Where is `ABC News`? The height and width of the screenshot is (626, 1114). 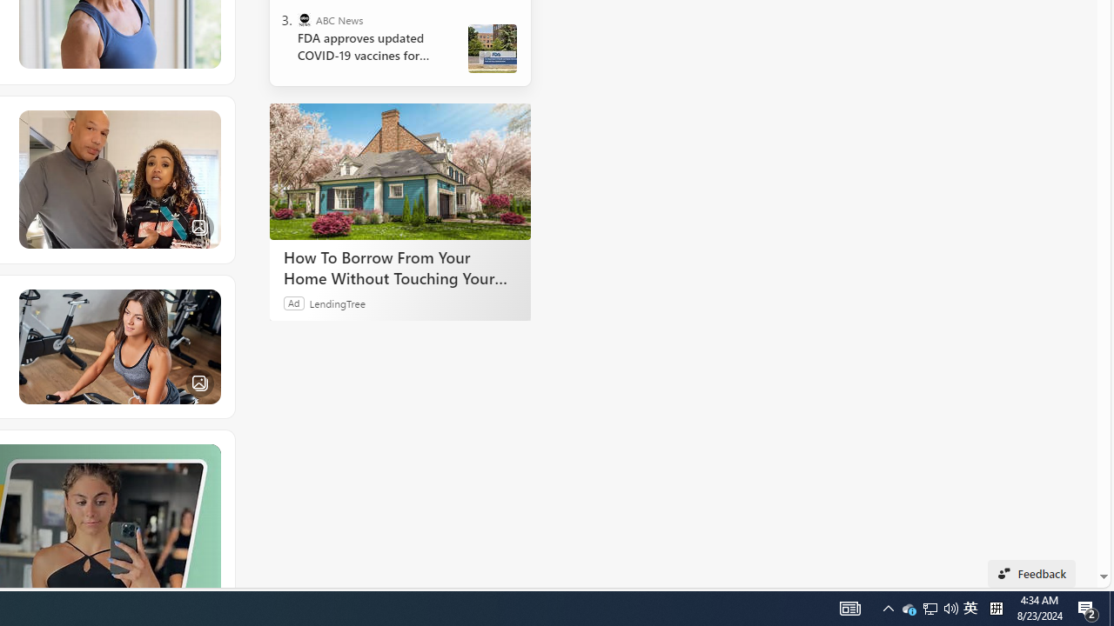
ABC News is located at coordinates (305, 19).